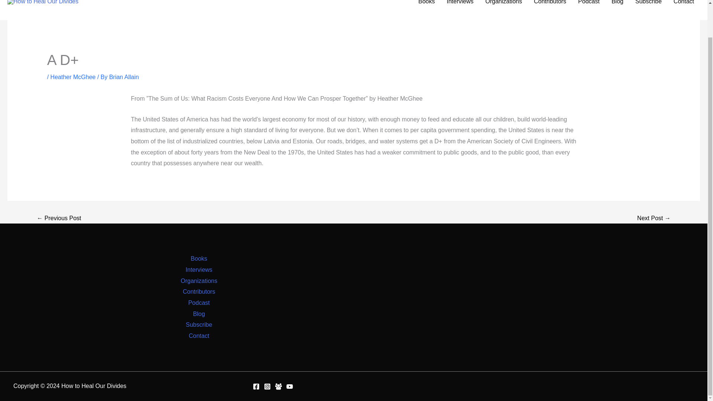 This screenshot has width=713, height=401. Describe the element at coordinates (199, 336) in the screenshot. I see `Contact` at that location.